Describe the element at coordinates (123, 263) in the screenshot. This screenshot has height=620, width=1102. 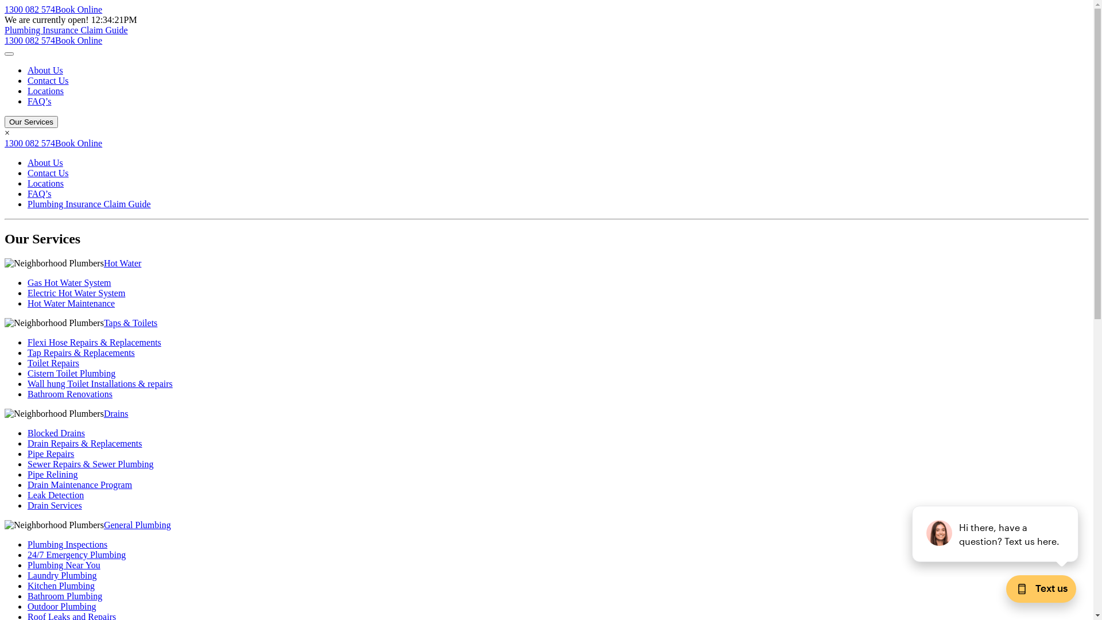
I see `Hot Water` at that location.